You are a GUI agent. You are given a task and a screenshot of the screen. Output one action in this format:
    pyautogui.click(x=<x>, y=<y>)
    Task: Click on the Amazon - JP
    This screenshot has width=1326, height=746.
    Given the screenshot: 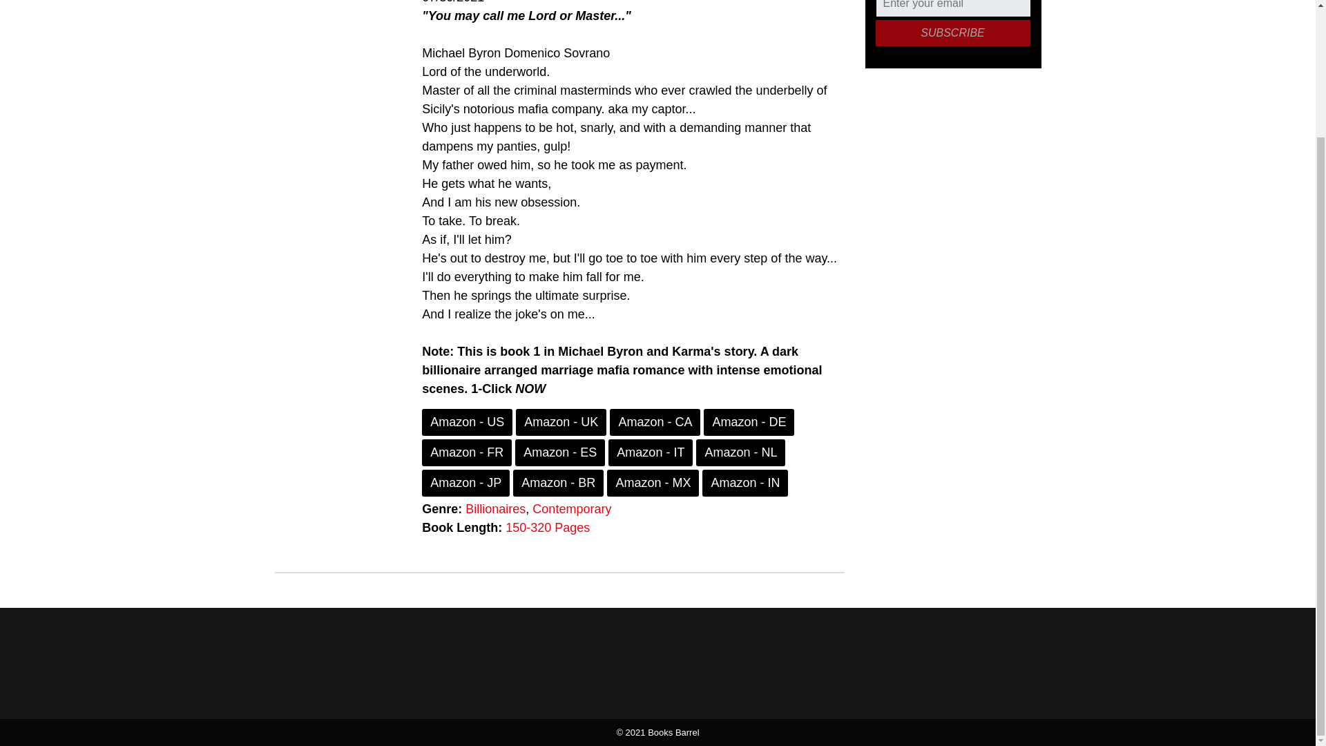 What is the action you would take?
    pyautogui.click(x=465, y=484)
    